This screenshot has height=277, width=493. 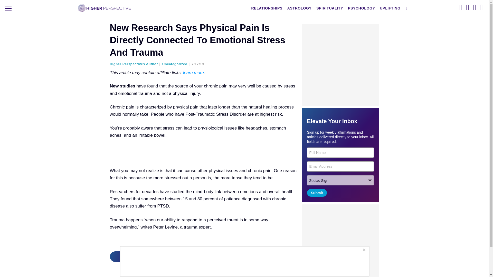 What do you see at coordinates (193, 73) in the screenshot?
I see `learn more` at bounding box center [193, 73].